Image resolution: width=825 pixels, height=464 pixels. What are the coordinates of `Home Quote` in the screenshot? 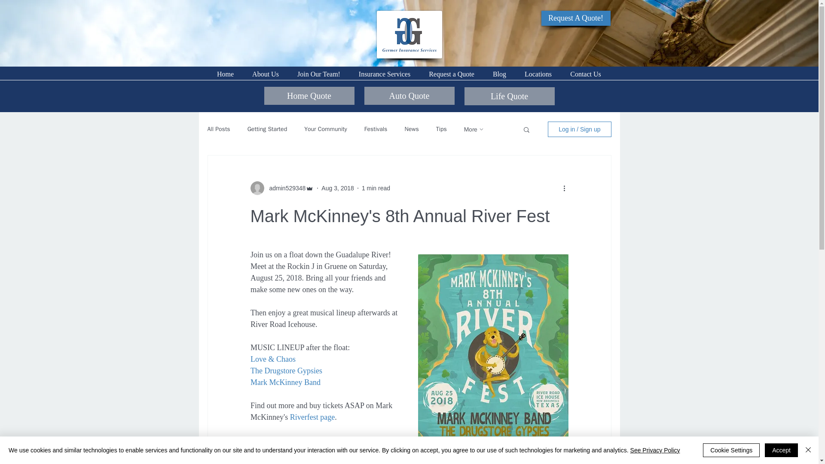 It's located at (309, 95).